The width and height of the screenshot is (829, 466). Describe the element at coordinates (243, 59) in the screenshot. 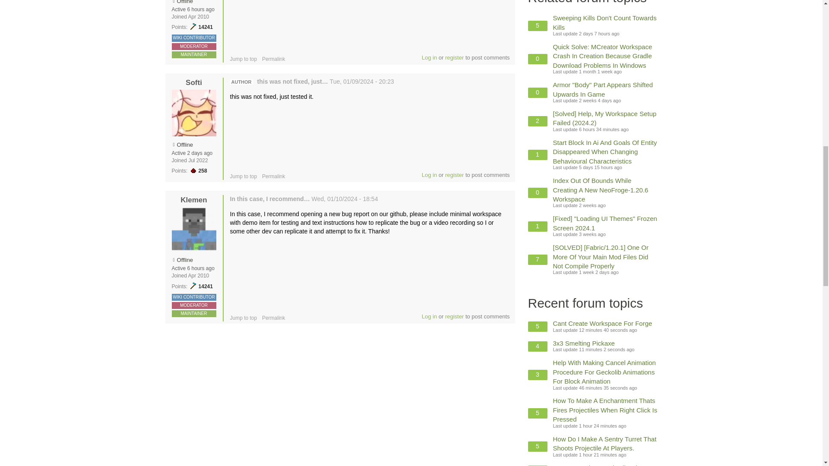

I see `Jump to top of page` at that location.